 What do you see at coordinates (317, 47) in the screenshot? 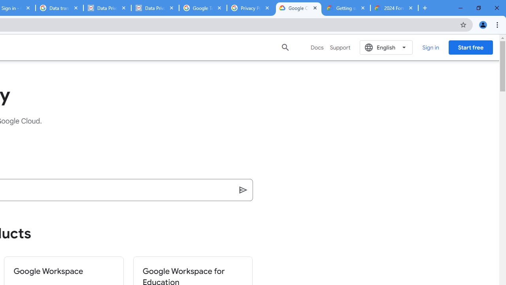
I see `Docs` at bounding box center [317, 47].